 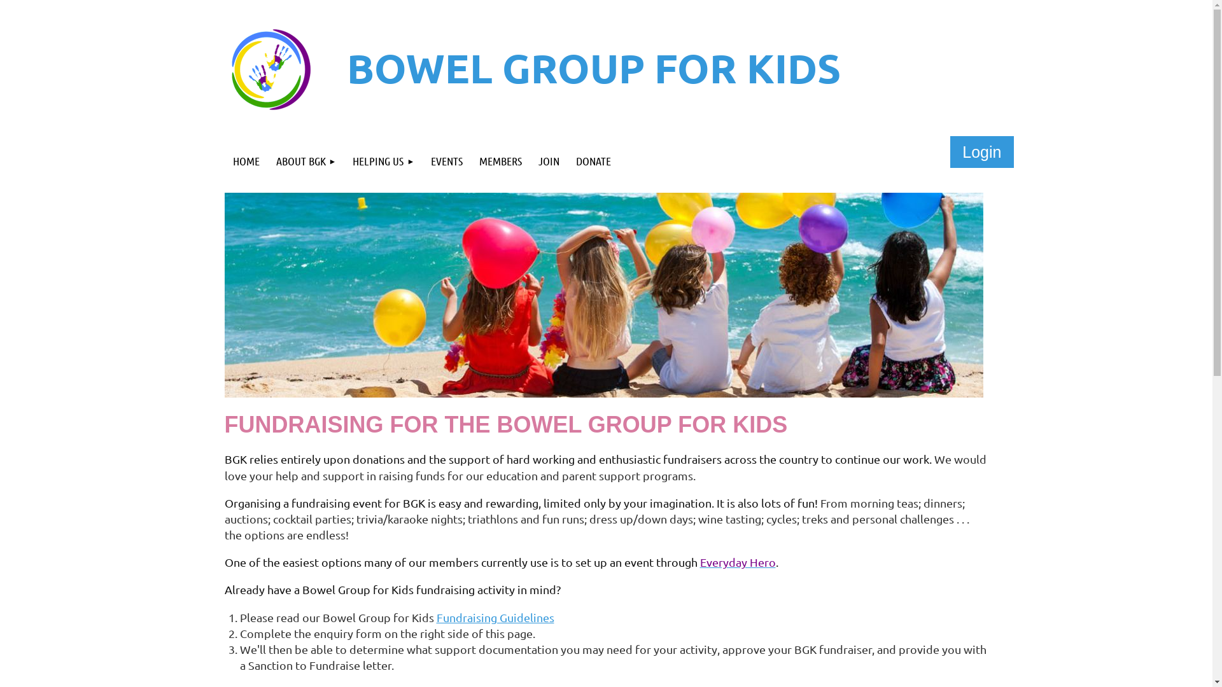 What do you see at coordinates (305, 162) in the screenshot?
I see `ABOUT BGK` at bounding box center [305, 162].